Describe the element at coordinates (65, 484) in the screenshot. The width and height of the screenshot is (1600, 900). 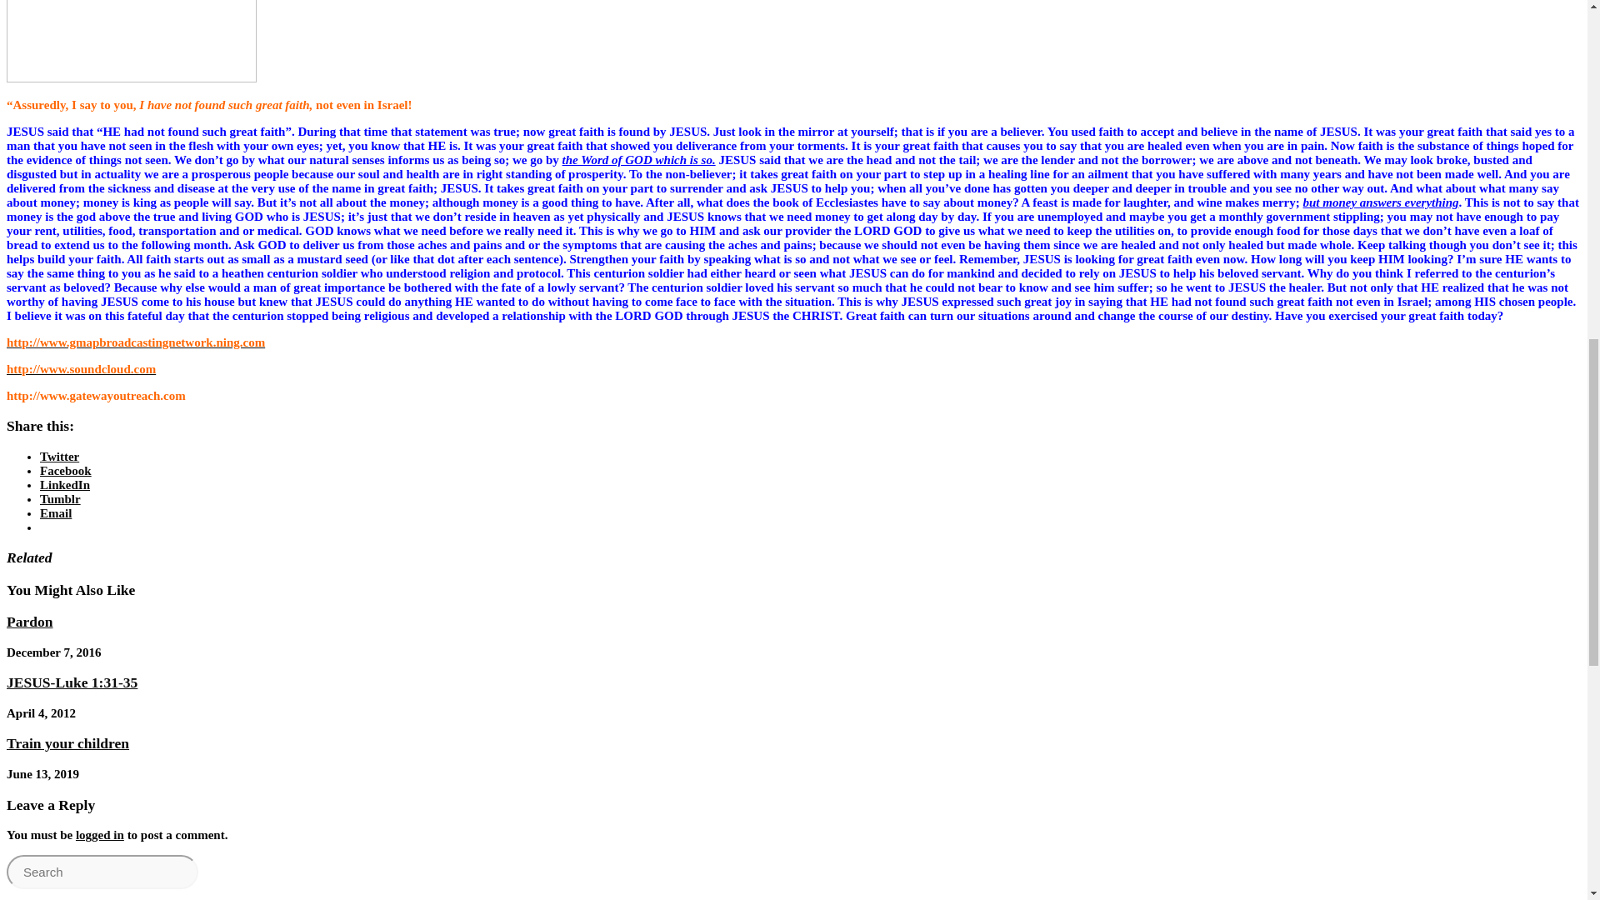
I see `Click to share on LinkedIn` at that location.